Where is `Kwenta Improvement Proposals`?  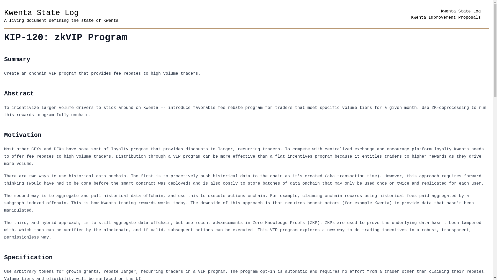 Kwenta Improvement Proposals is located at coordinates (446, 18).